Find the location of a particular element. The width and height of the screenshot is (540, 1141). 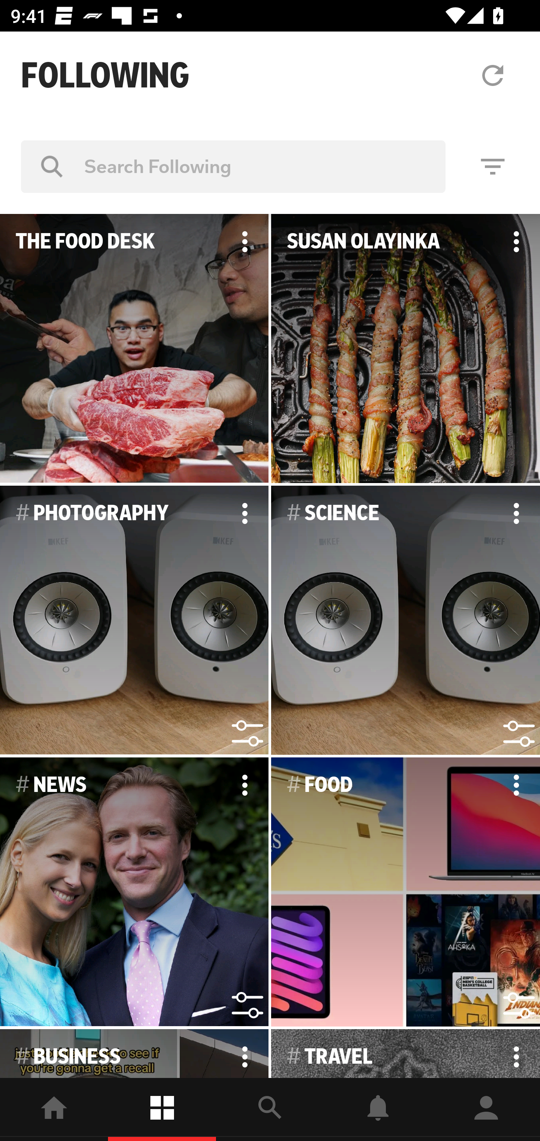

Options is located at coordinates (516, 785).